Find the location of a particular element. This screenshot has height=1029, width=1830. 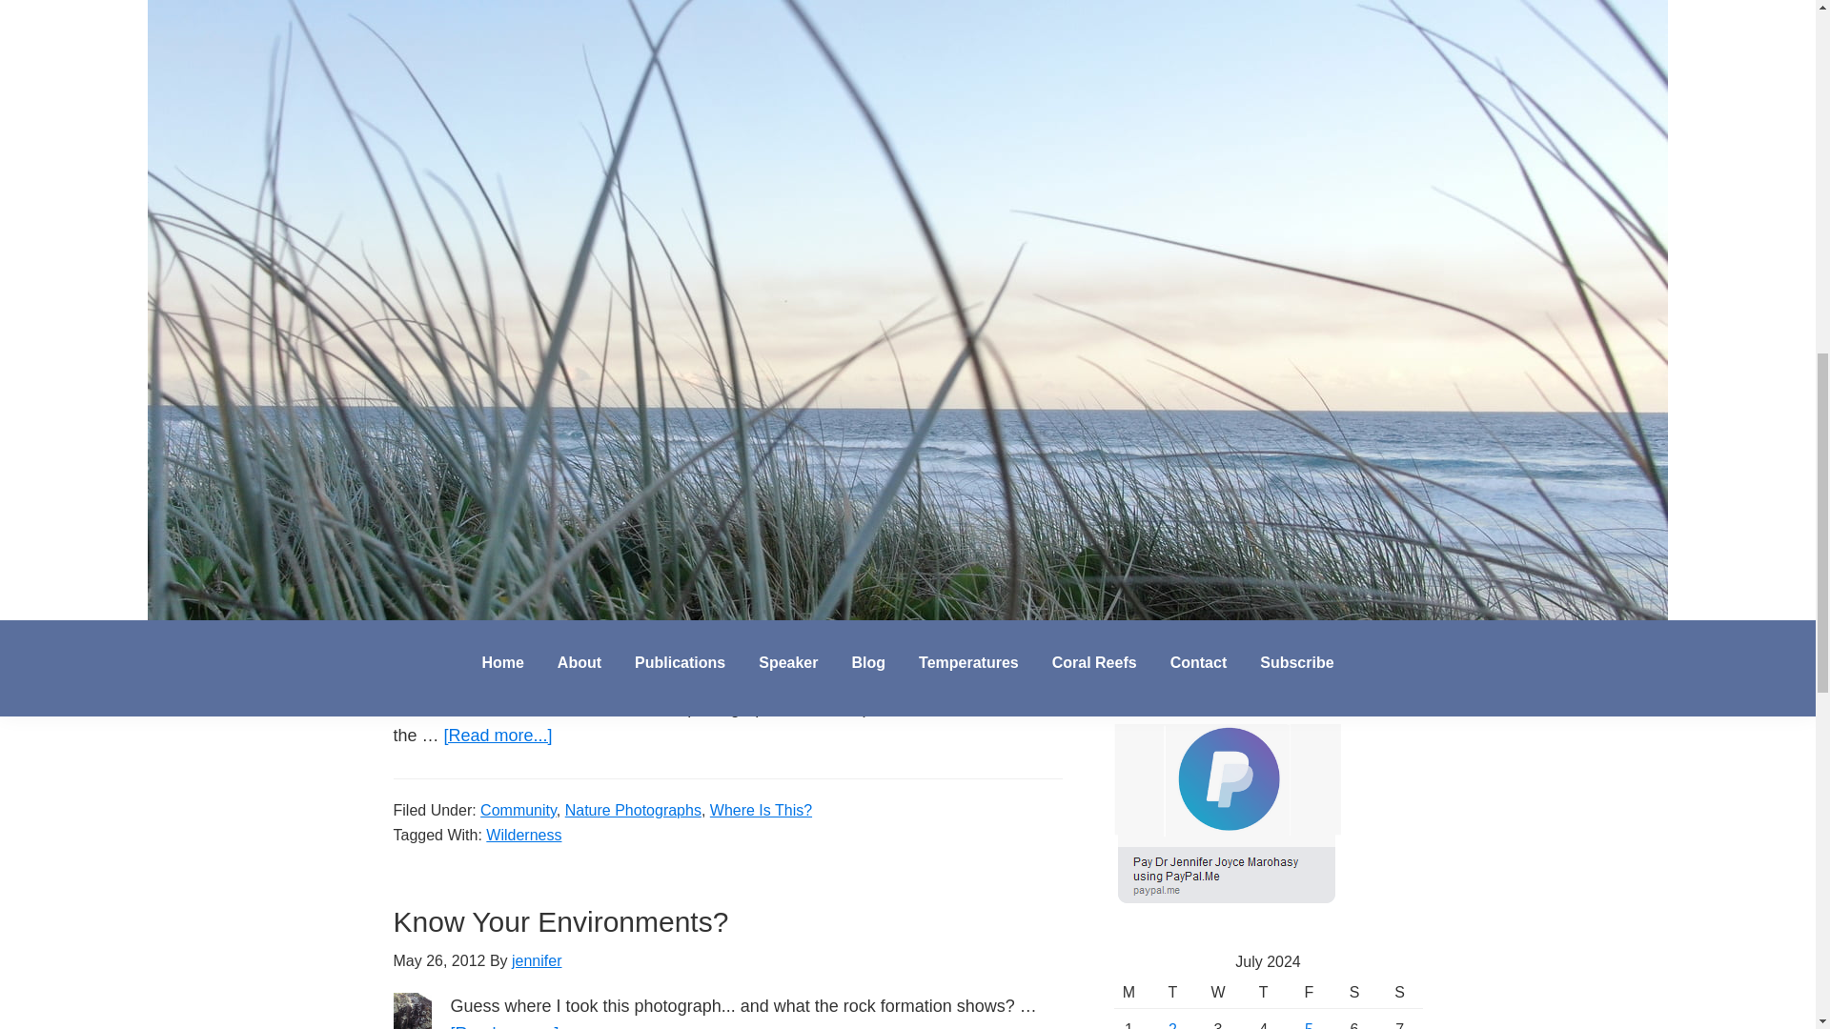

Wilderness is located at coordinates (584, 126).